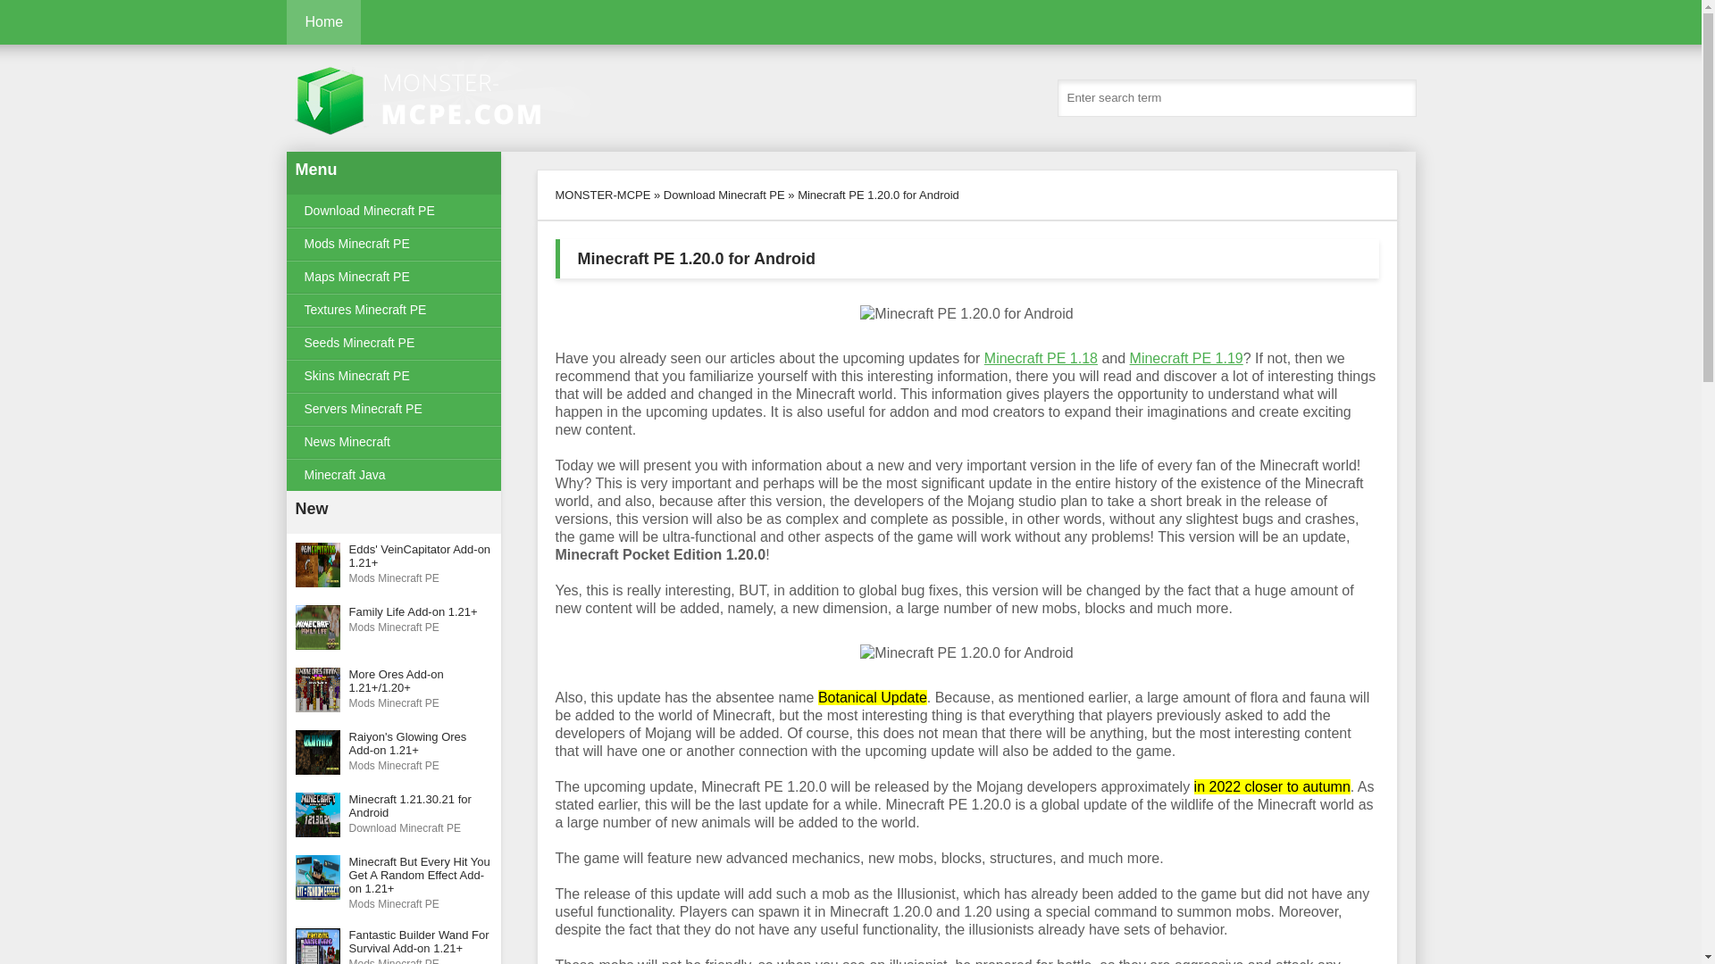 Image resolution: width=1715 pixels, height=964 pixels. Describe the element at coordinates (393, 343) in the screenshot. I see `Seeds Minecraft PE` at that location.